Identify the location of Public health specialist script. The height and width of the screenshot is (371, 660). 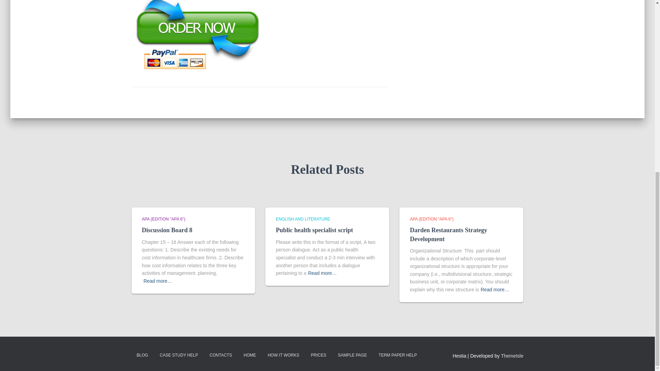
(314, 230).